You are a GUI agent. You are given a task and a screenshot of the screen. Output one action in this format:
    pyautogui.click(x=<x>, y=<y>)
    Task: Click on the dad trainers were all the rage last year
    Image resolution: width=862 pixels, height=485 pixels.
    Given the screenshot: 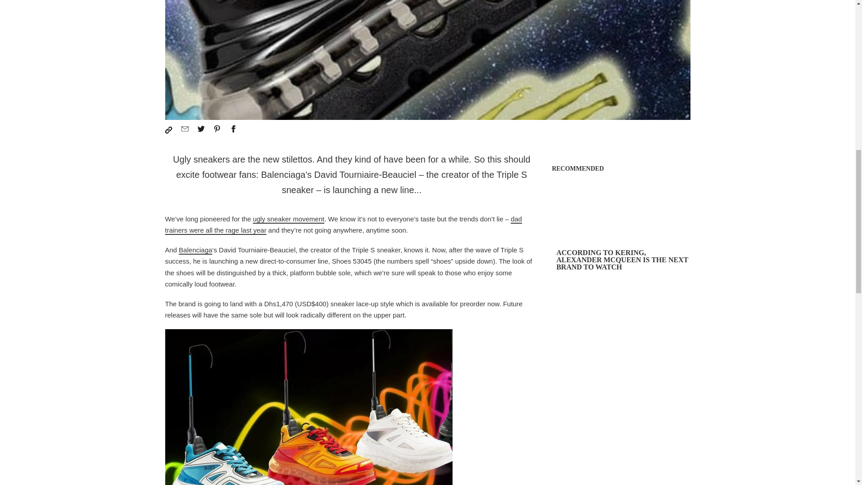 What is the action you would take?
    pyautogui.click(x=344, y=225)
    